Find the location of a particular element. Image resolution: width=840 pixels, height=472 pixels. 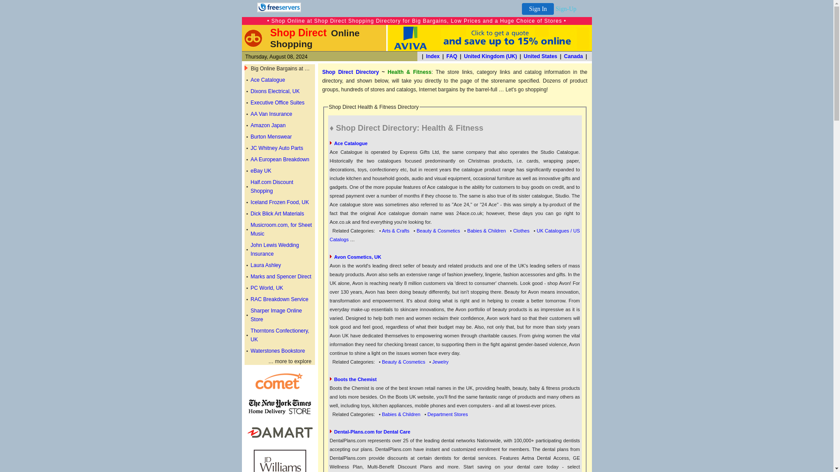

eBay UK is located at coordinates (261, 171).